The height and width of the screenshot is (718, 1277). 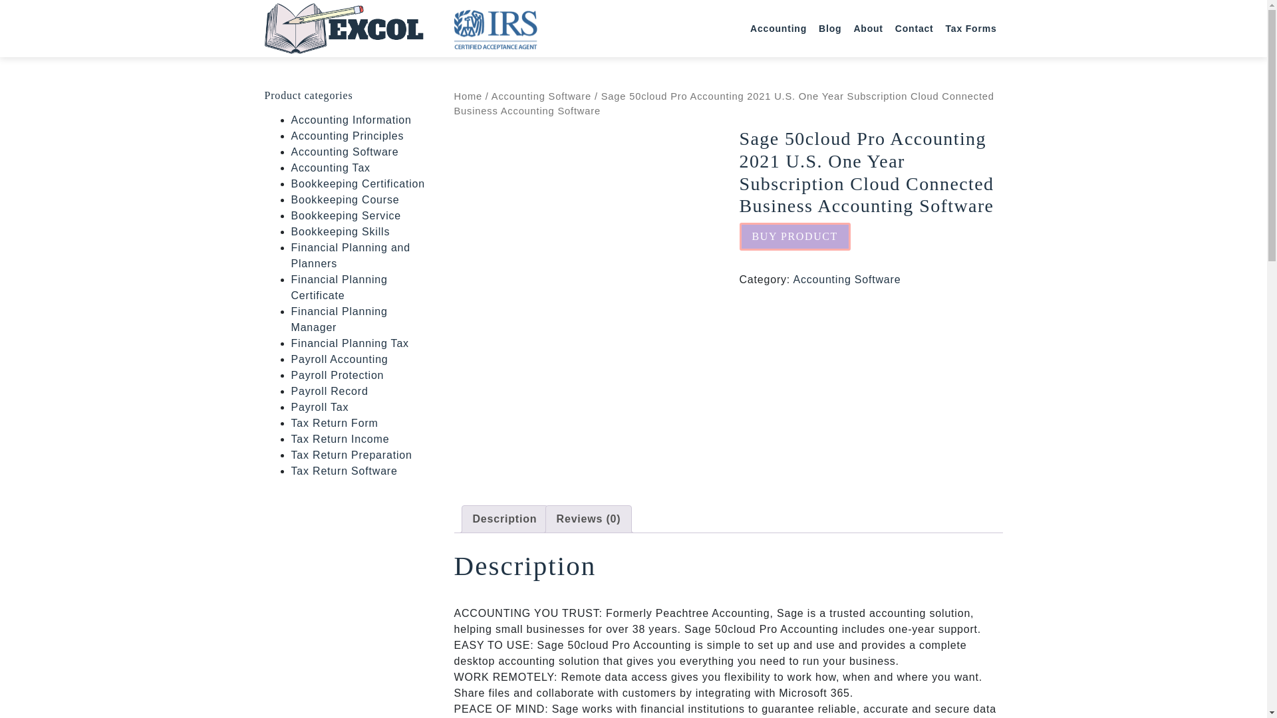 I want to click on Accounting Software, so click(x=345, y=152).